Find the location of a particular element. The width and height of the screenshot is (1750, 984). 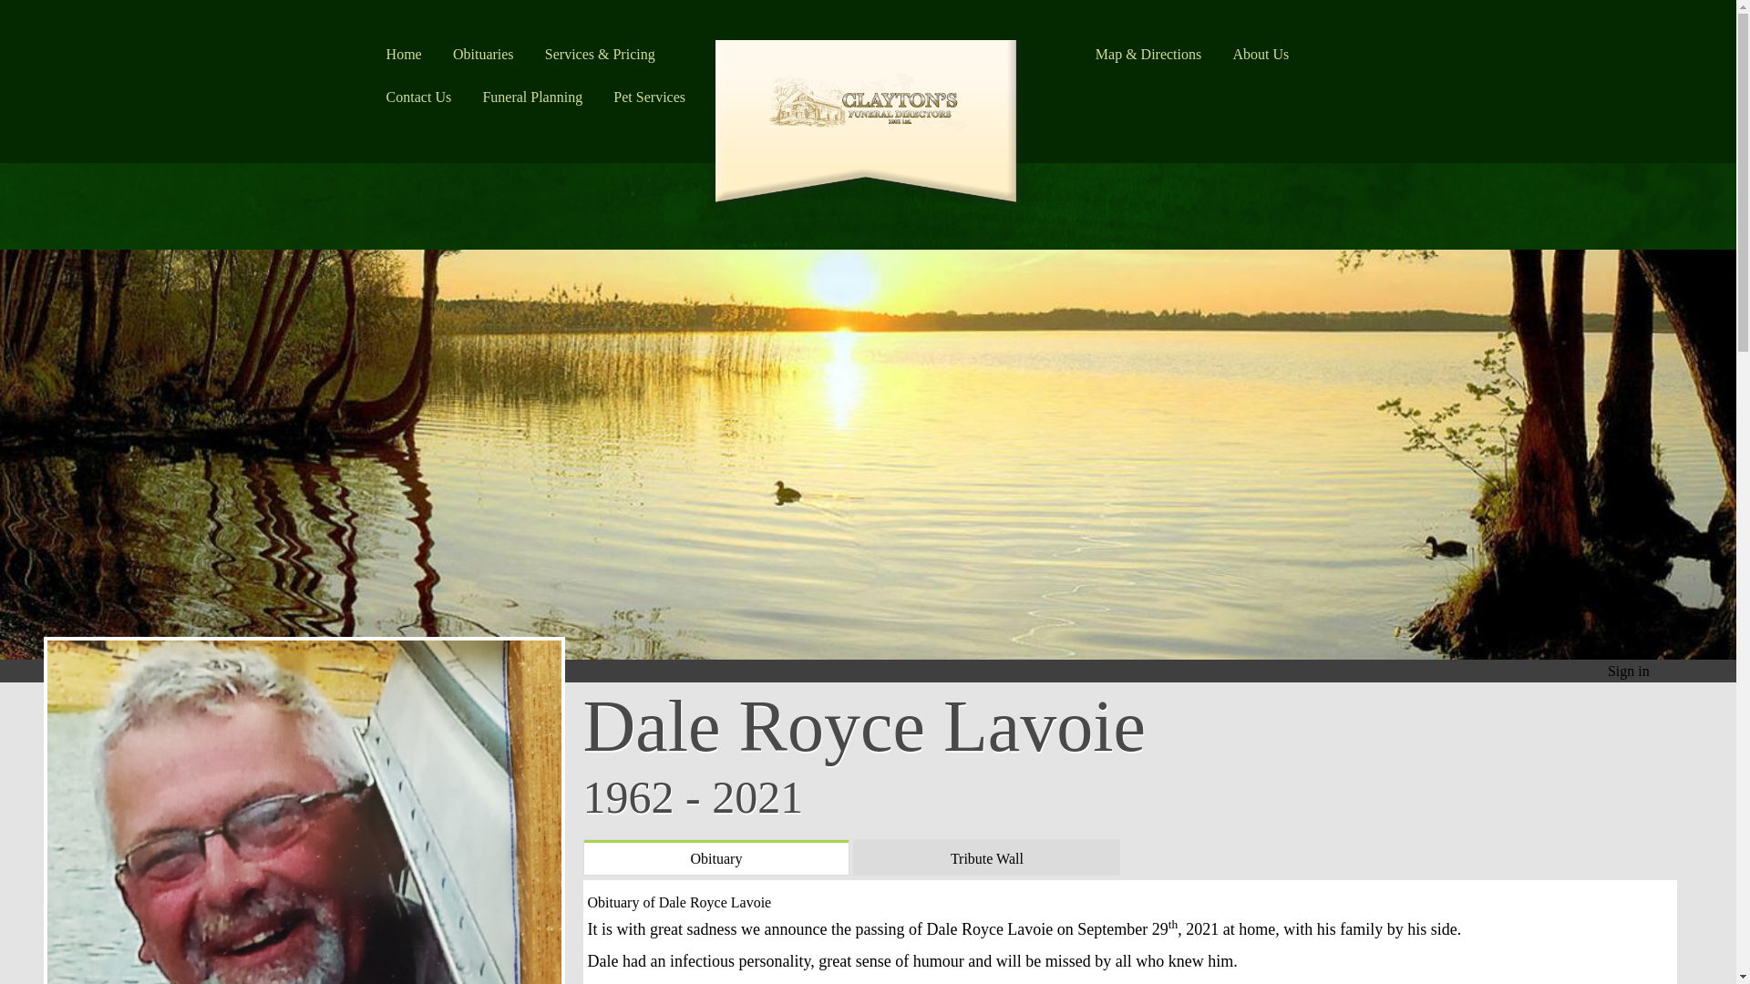

About Us is located at coordinates (1261, 48).